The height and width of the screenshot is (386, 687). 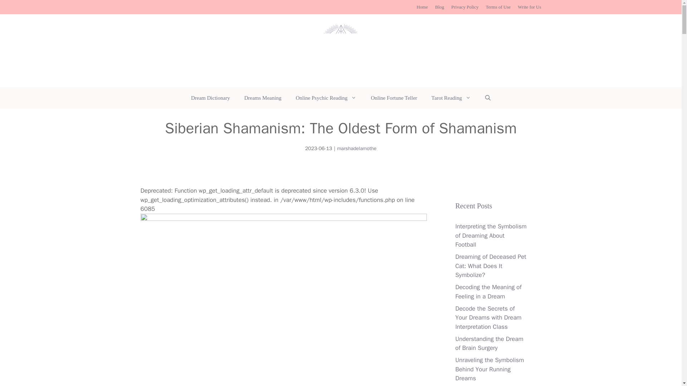 What do you see at coordinates (530, 7) in the screenshot?
I see `Write for Us` at bounding box center [530, 7].